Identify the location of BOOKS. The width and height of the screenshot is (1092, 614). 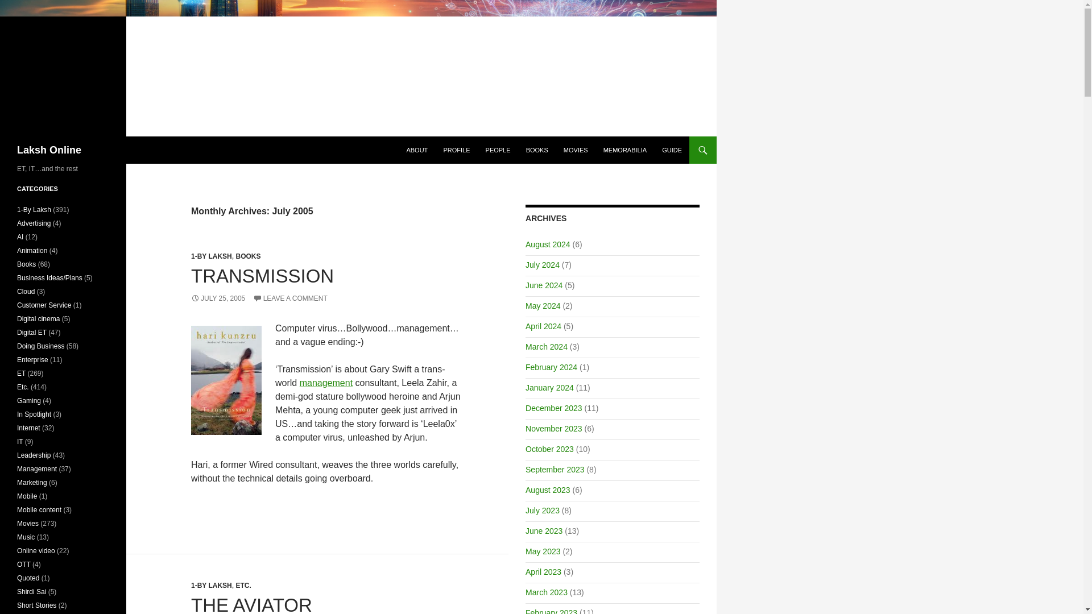
(248, 256).